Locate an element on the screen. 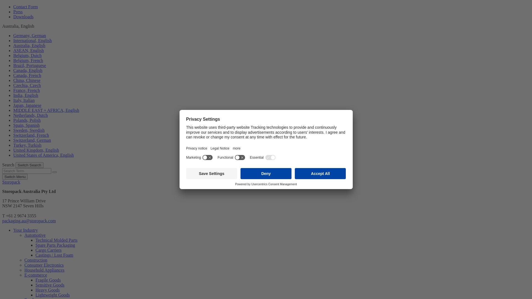 This screenshot has height=299, width=532. Downloads is located at coordinates (23, 17).